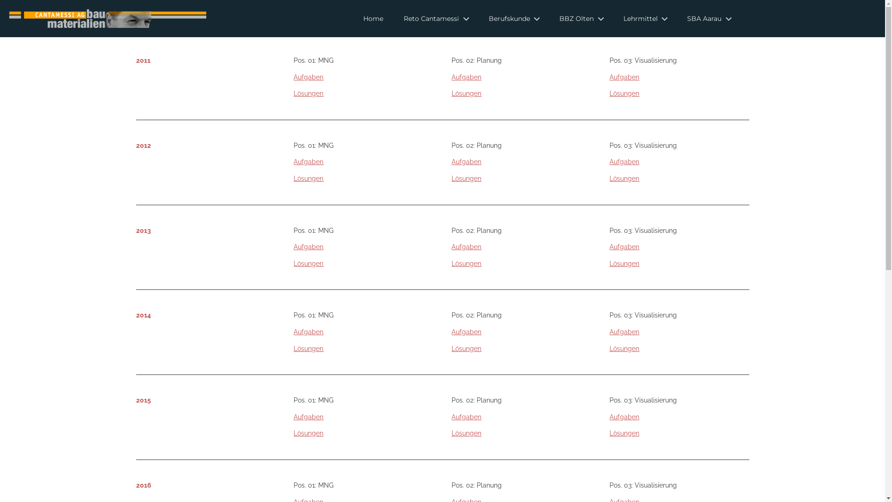 The width and height of the screenshot is (892, 502). I want to click on Aufgaben, so click(624, 416).